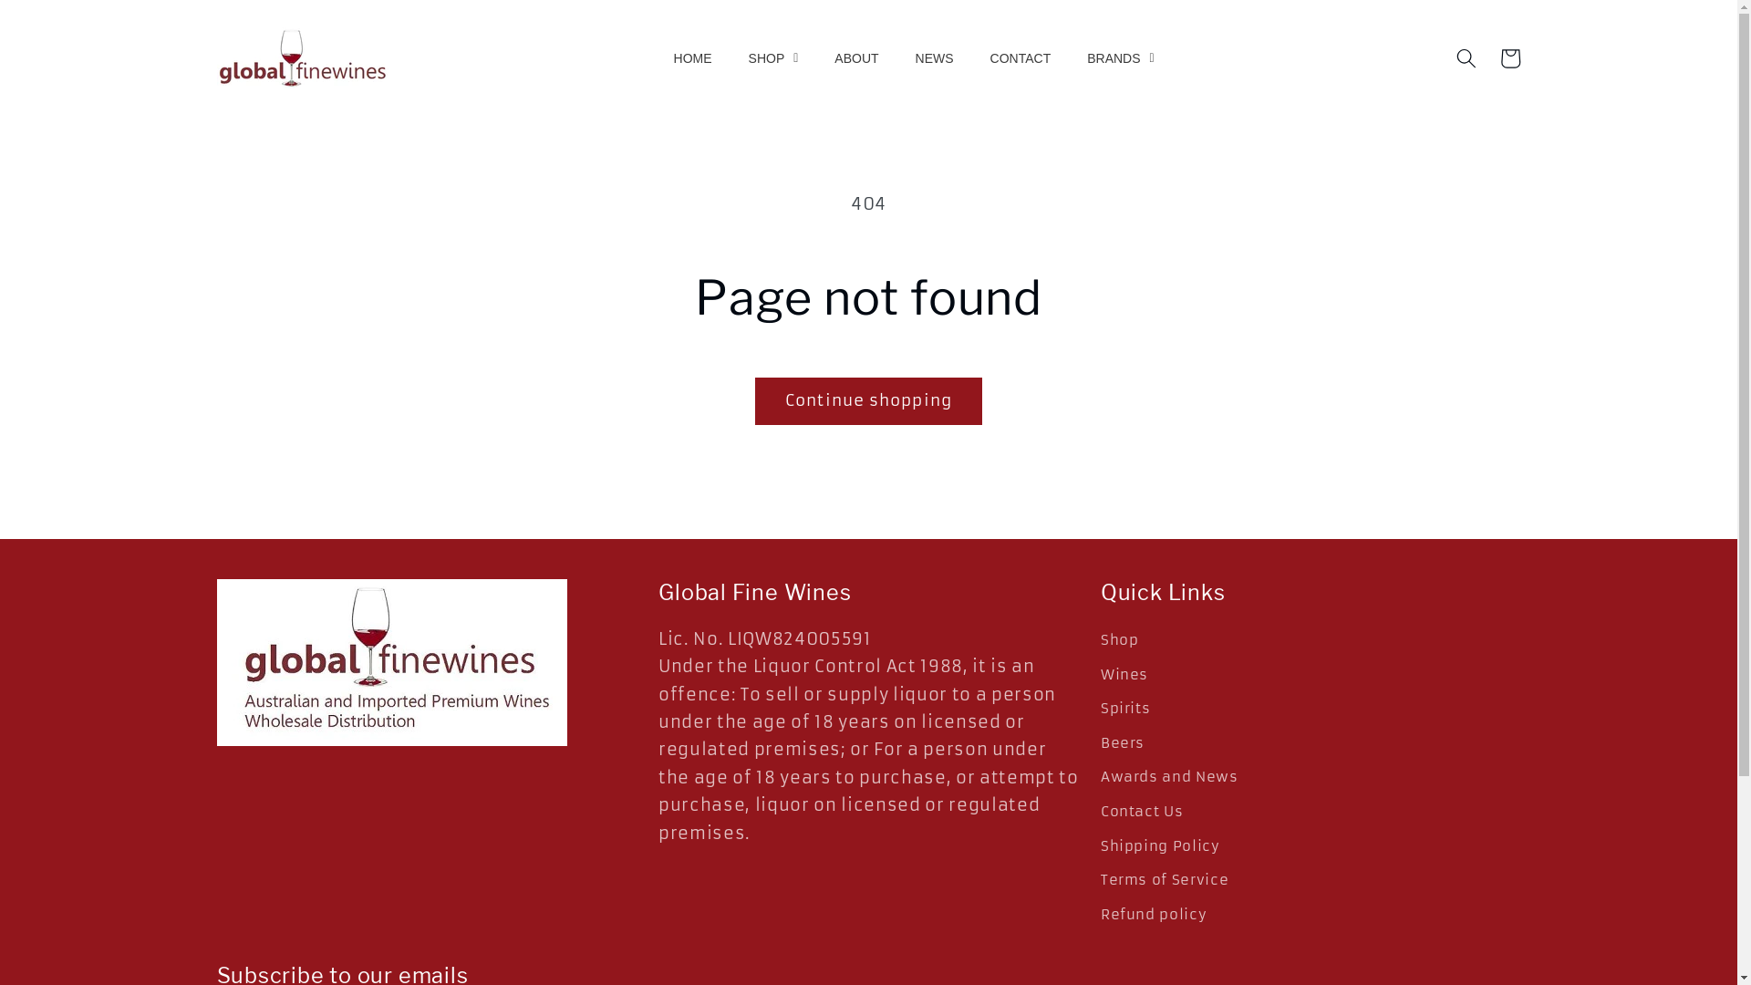 The height and width of the screenshot is (985, 1751). I want to click on NEWS, so click(934, 58).